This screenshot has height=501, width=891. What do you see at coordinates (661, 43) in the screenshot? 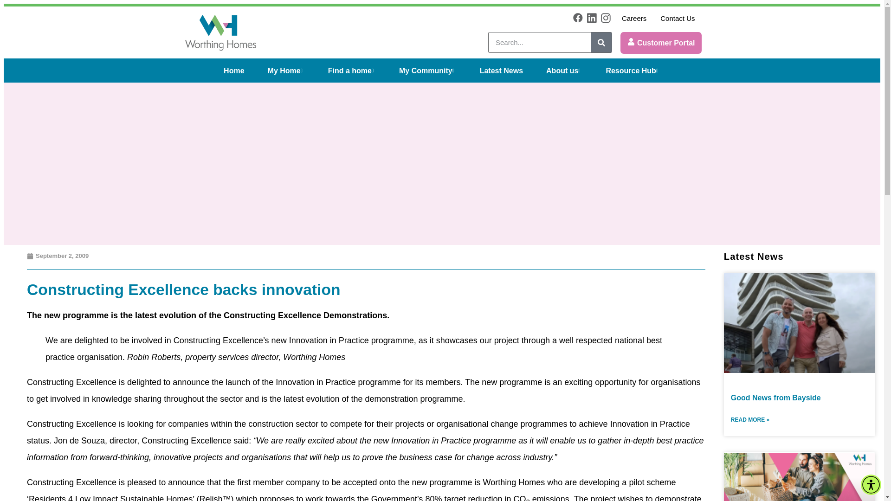
I see `Customer Portal` at bounding box center [661, 43].